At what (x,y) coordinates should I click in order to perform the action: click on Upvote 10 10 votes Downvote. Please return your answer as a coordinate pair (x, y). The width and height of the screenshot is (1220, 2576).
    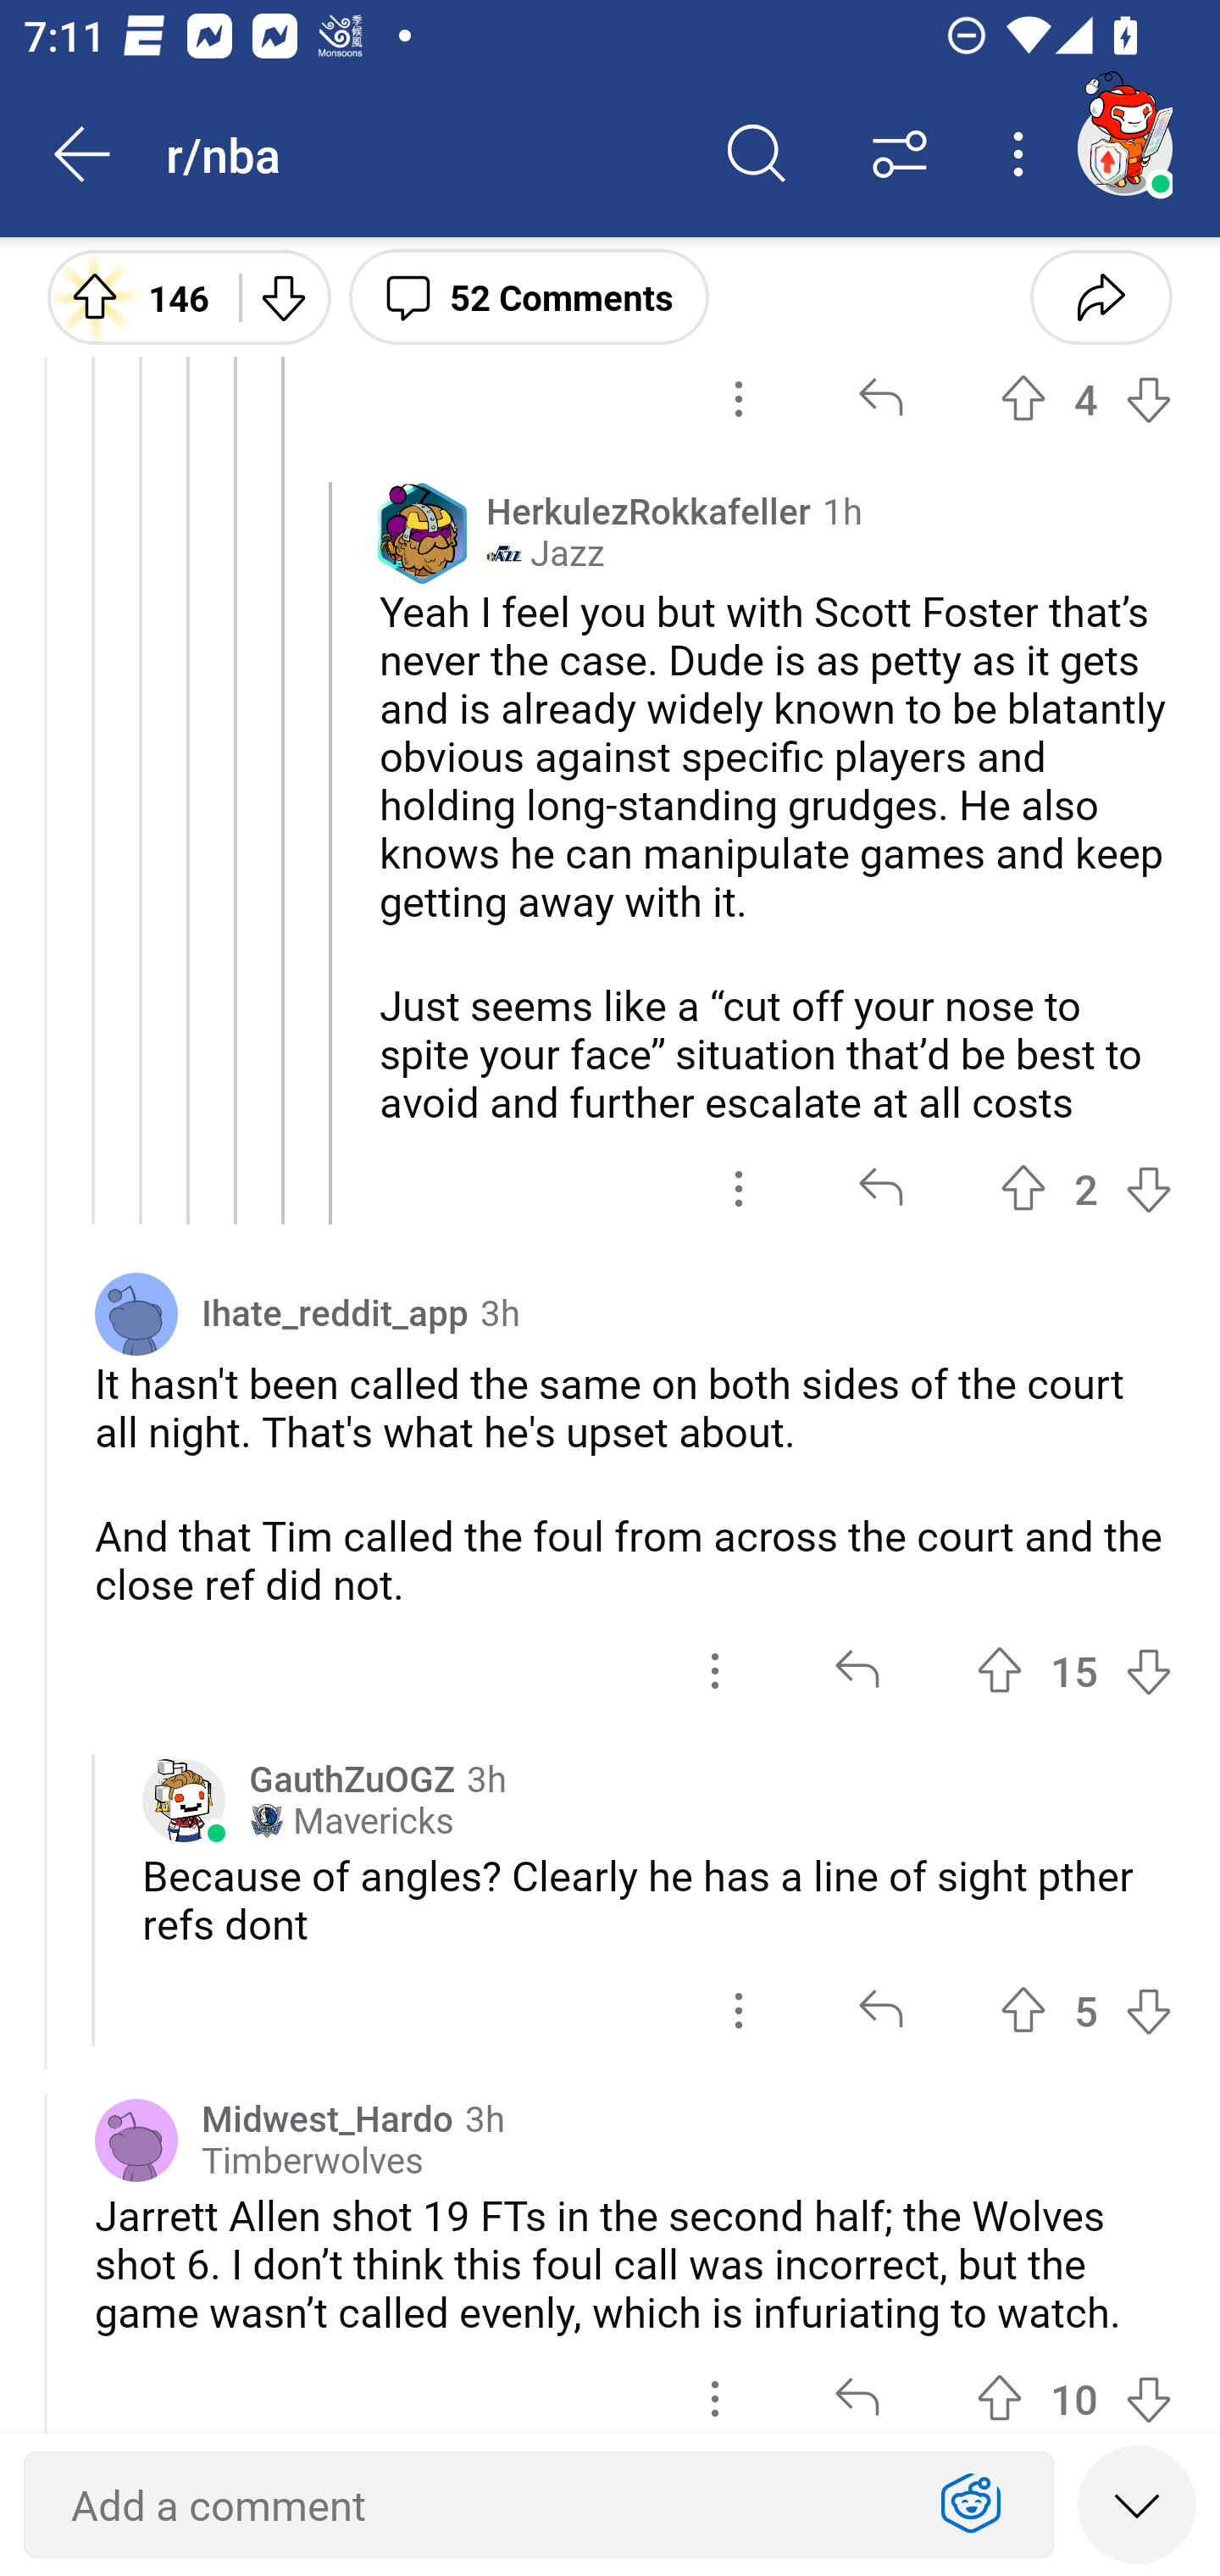
    Looking at the image, I should click on (1074, 2386).